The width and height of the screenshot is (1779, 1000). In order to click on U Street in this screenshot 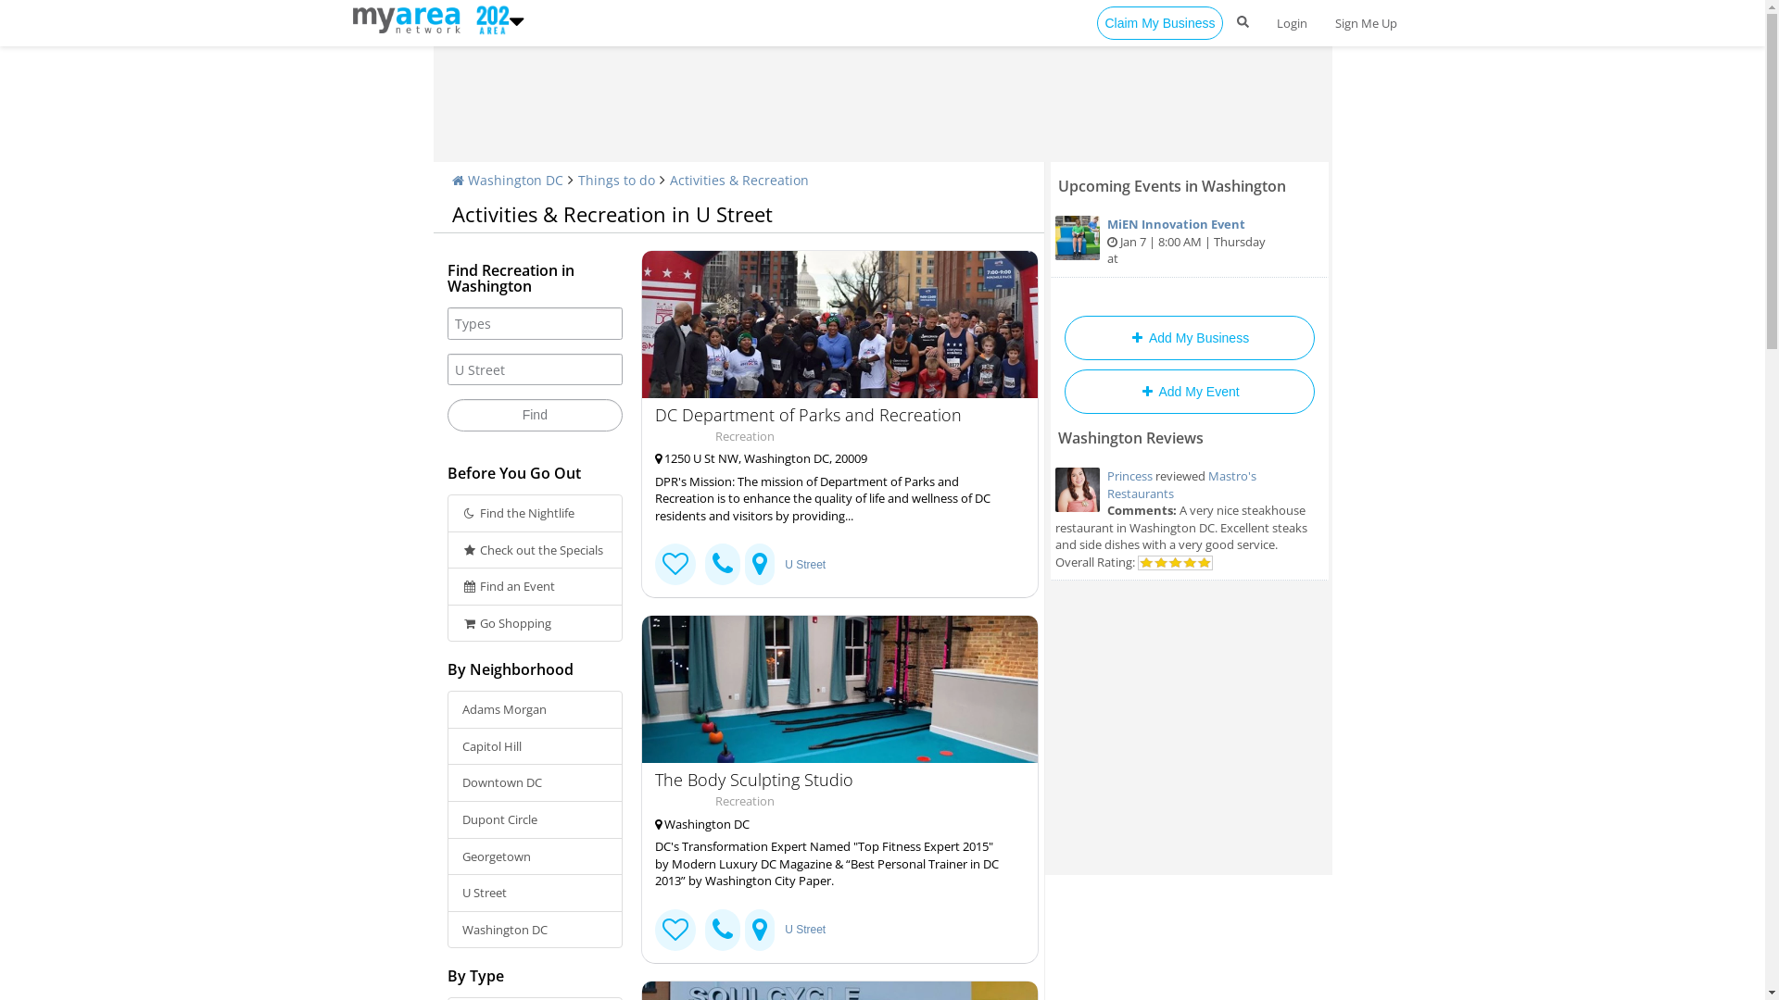, I will do `click(805, 930)`.